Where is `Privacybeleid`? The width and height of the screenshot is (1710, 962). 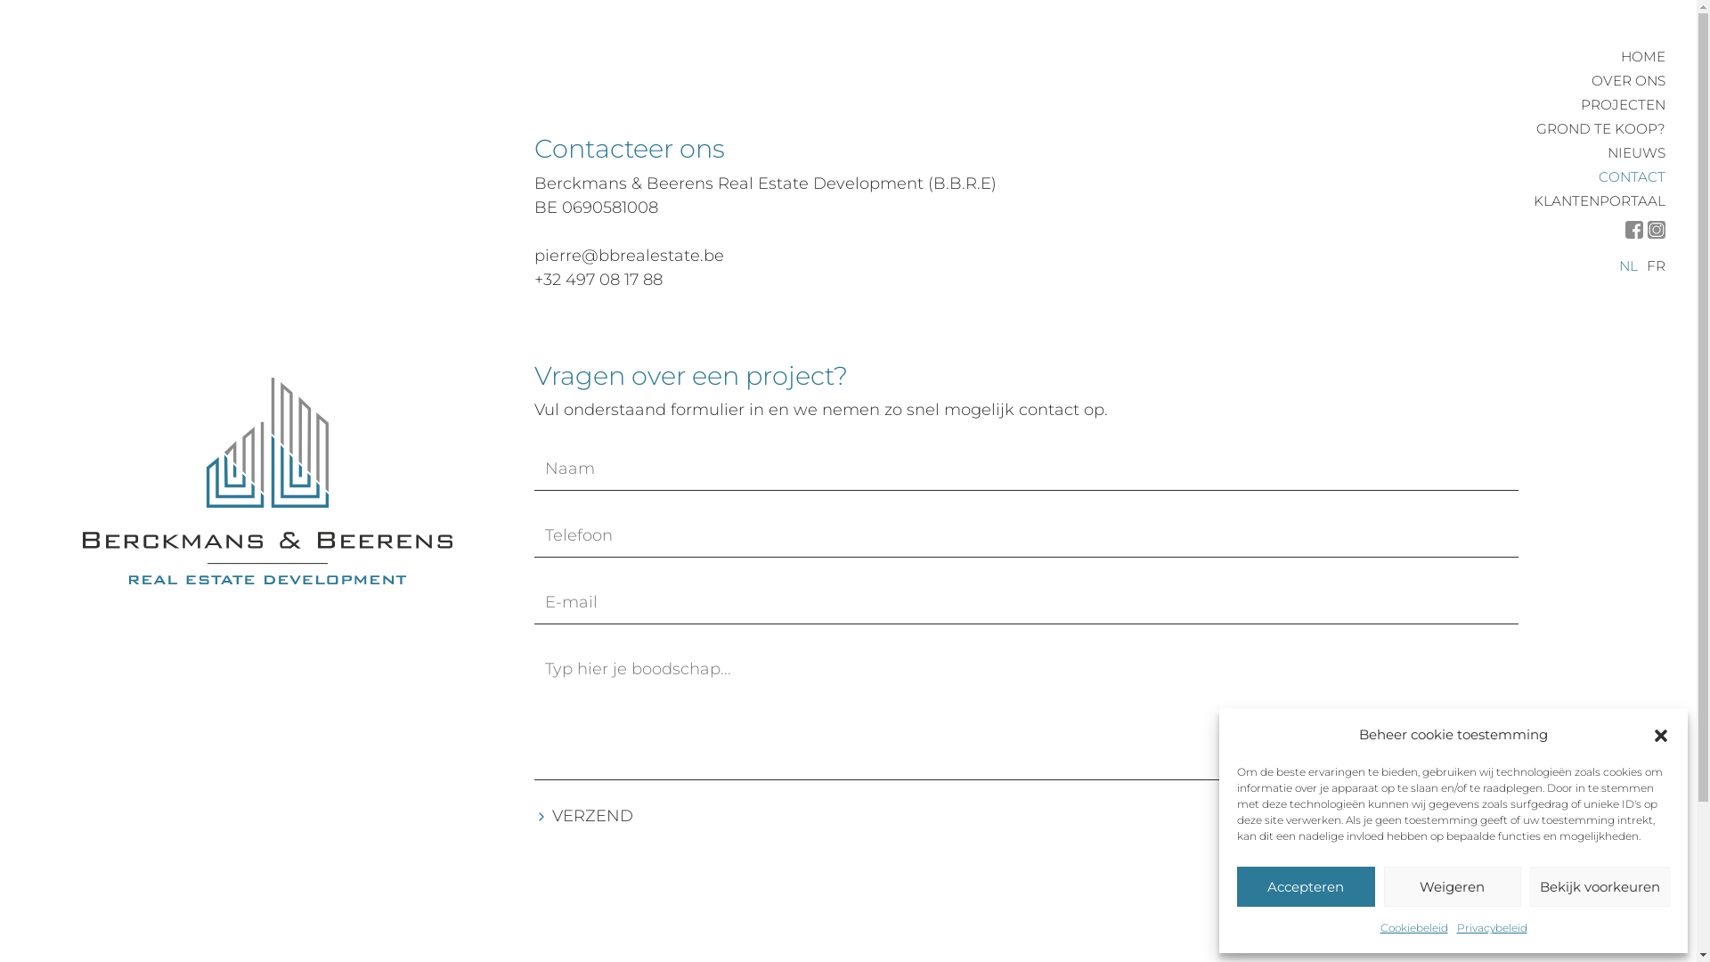 Privacybeleid is located at coordinates (1493, 928).